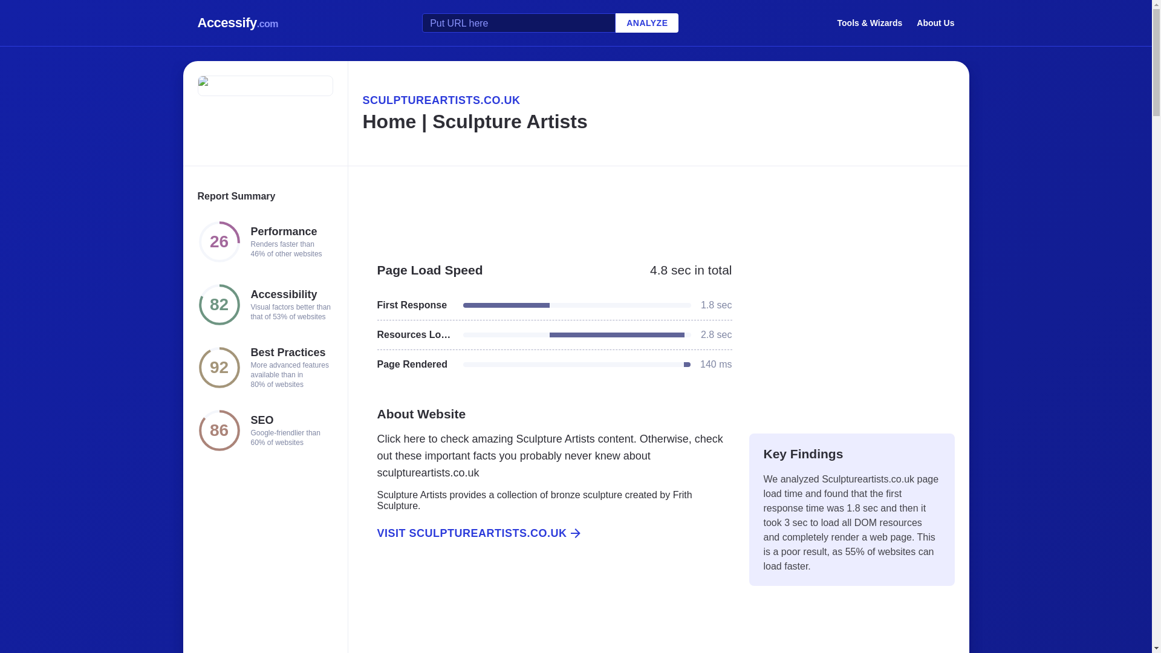 Image resolution: width=1161 pixels, height=653 pixels. What do you see at coordinates (646, 23) in the screenshot?
I see `ANALYZE` at bounding box center [646, 23].